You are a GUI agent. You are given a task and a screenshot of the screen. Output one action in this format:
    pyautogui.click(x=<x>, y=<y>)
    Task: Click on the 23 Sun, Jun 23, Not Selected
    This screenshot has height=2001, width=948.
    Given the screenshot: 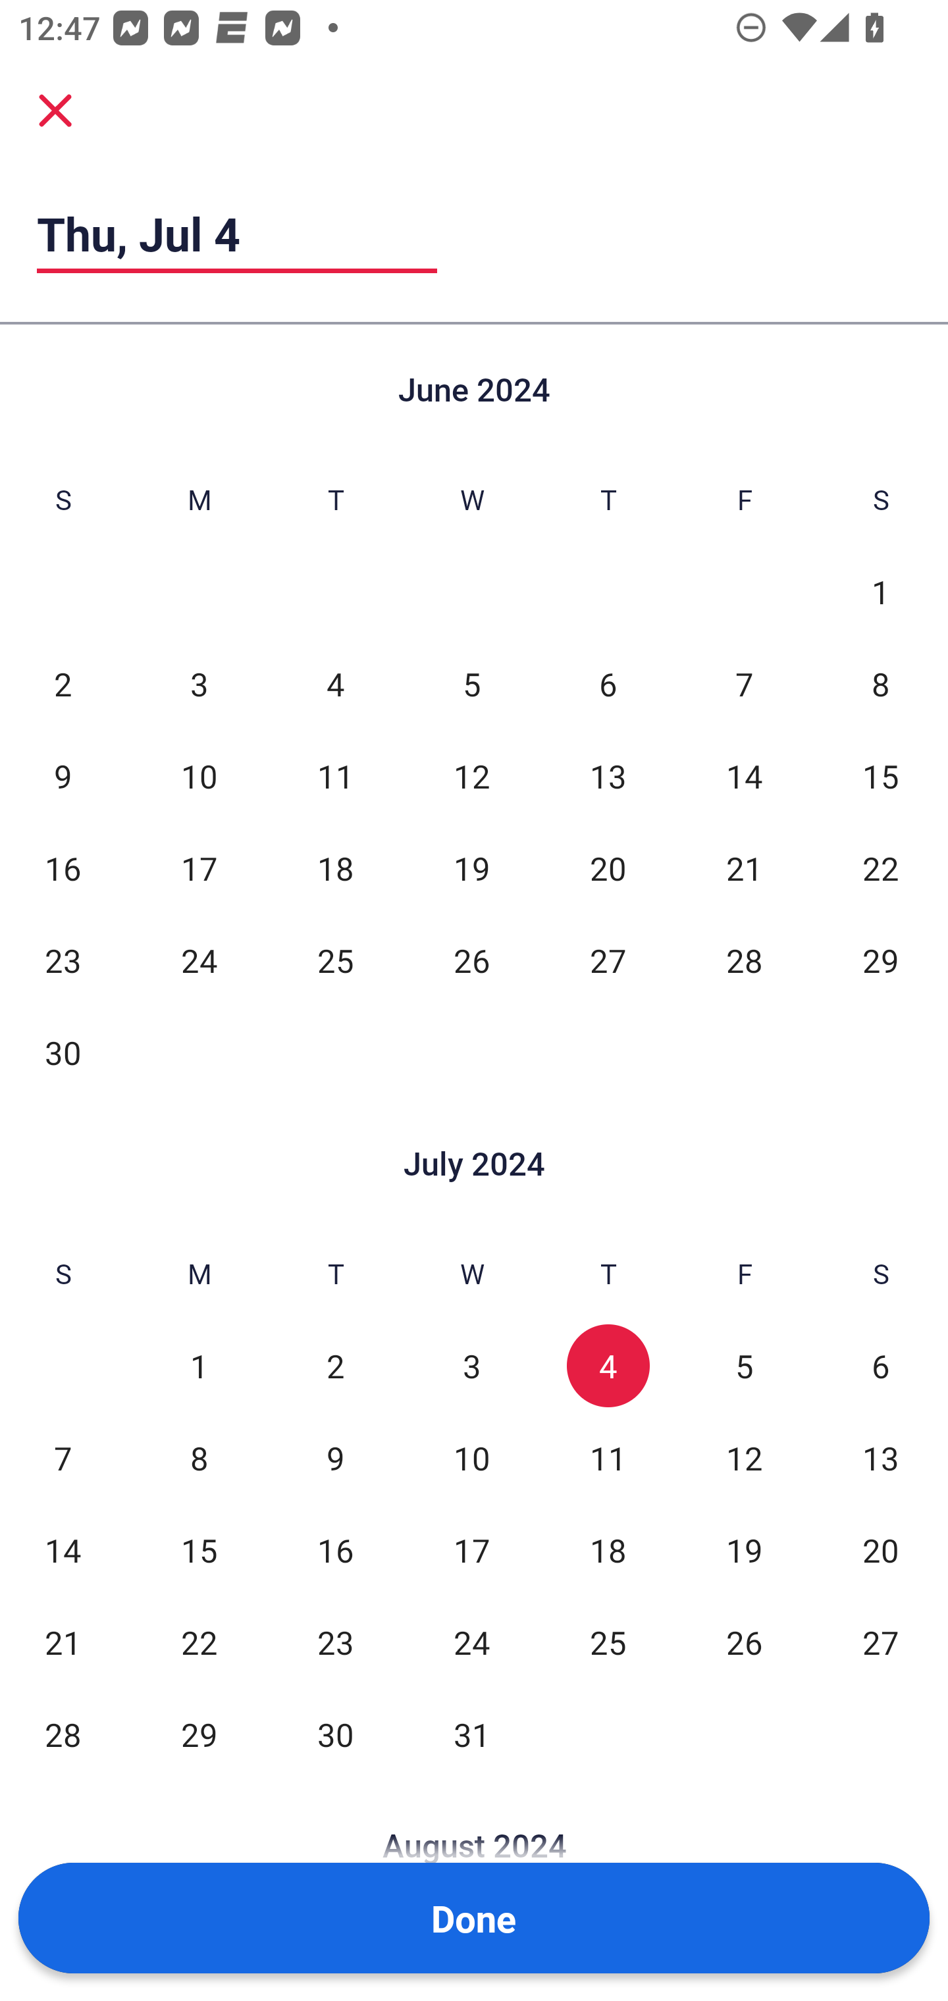 What is the action you would take?
    pyautogui.click(x=63, y=960)
    